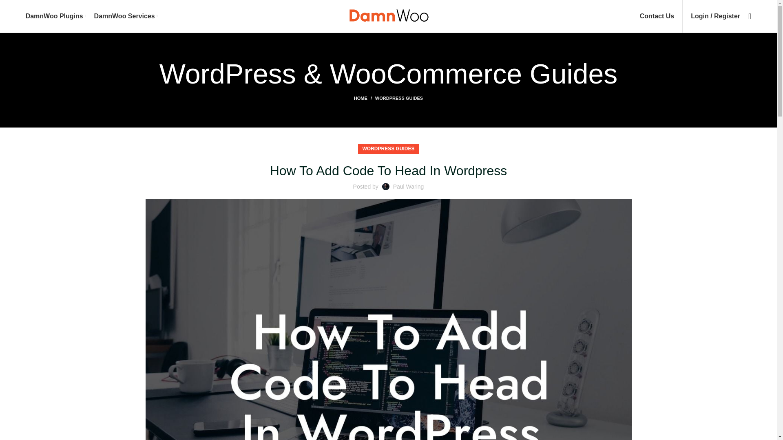 Image resolution: width=783 pixels, height=440 pixels. I want to click on WORDPRESS GUIDES, so click(399, 98).